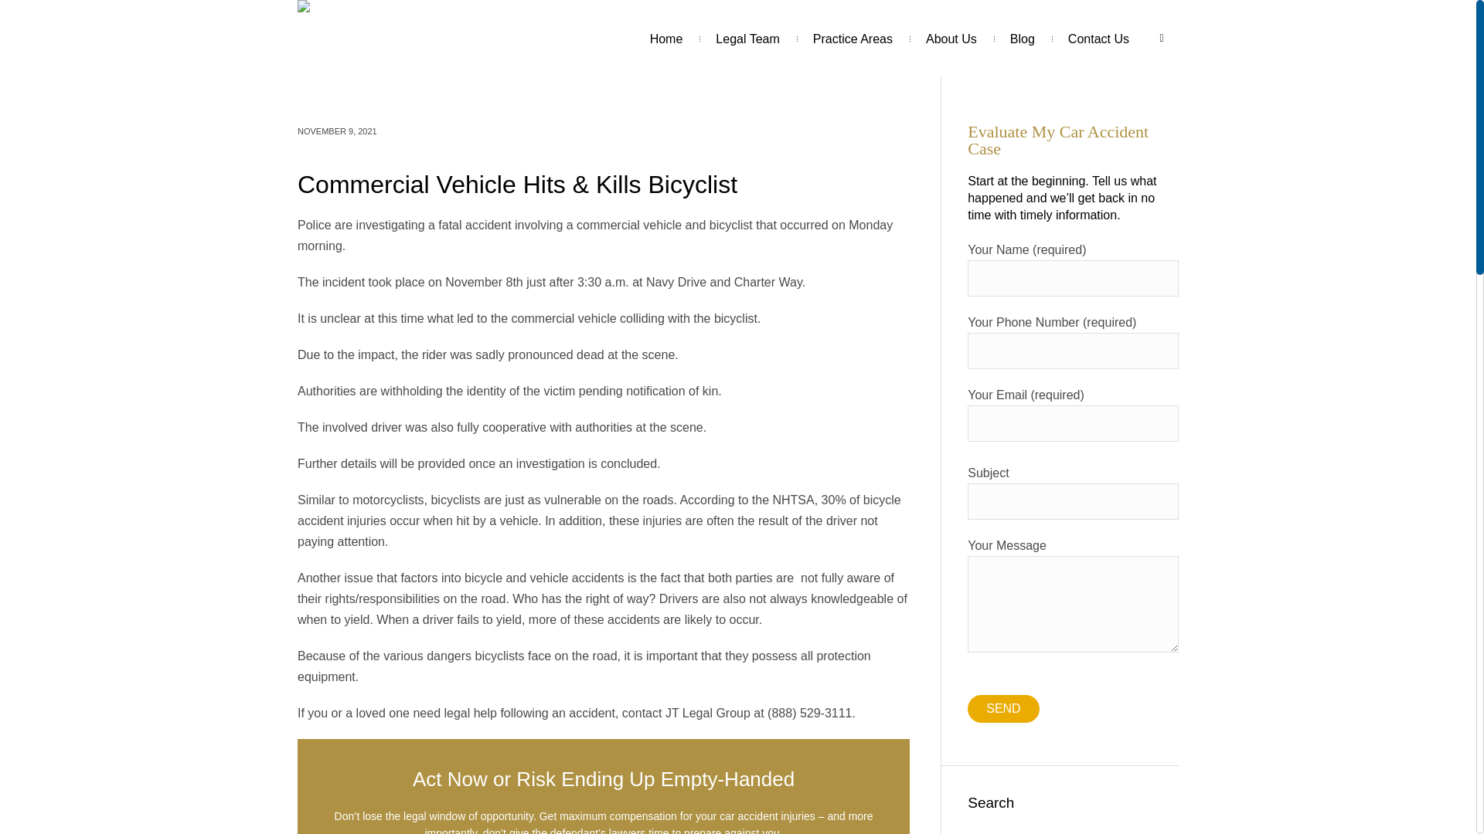 Image resolution: width=1484 pixels, height=834 pixels. What do you see at coordinates (1022, 39) in the screenshot?
I see `Blog` at bounding box center [1022, 39].